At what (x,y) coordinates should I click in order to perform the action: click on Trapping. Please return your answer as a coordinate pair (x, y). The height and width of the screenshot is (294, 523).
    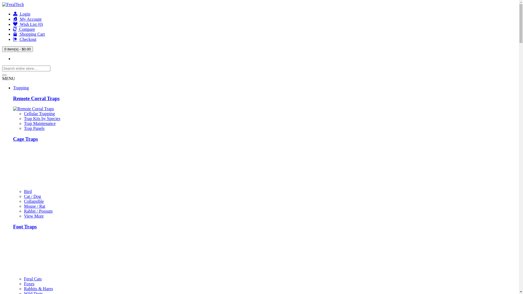
    Looking at the image, I should click on (21, 88).